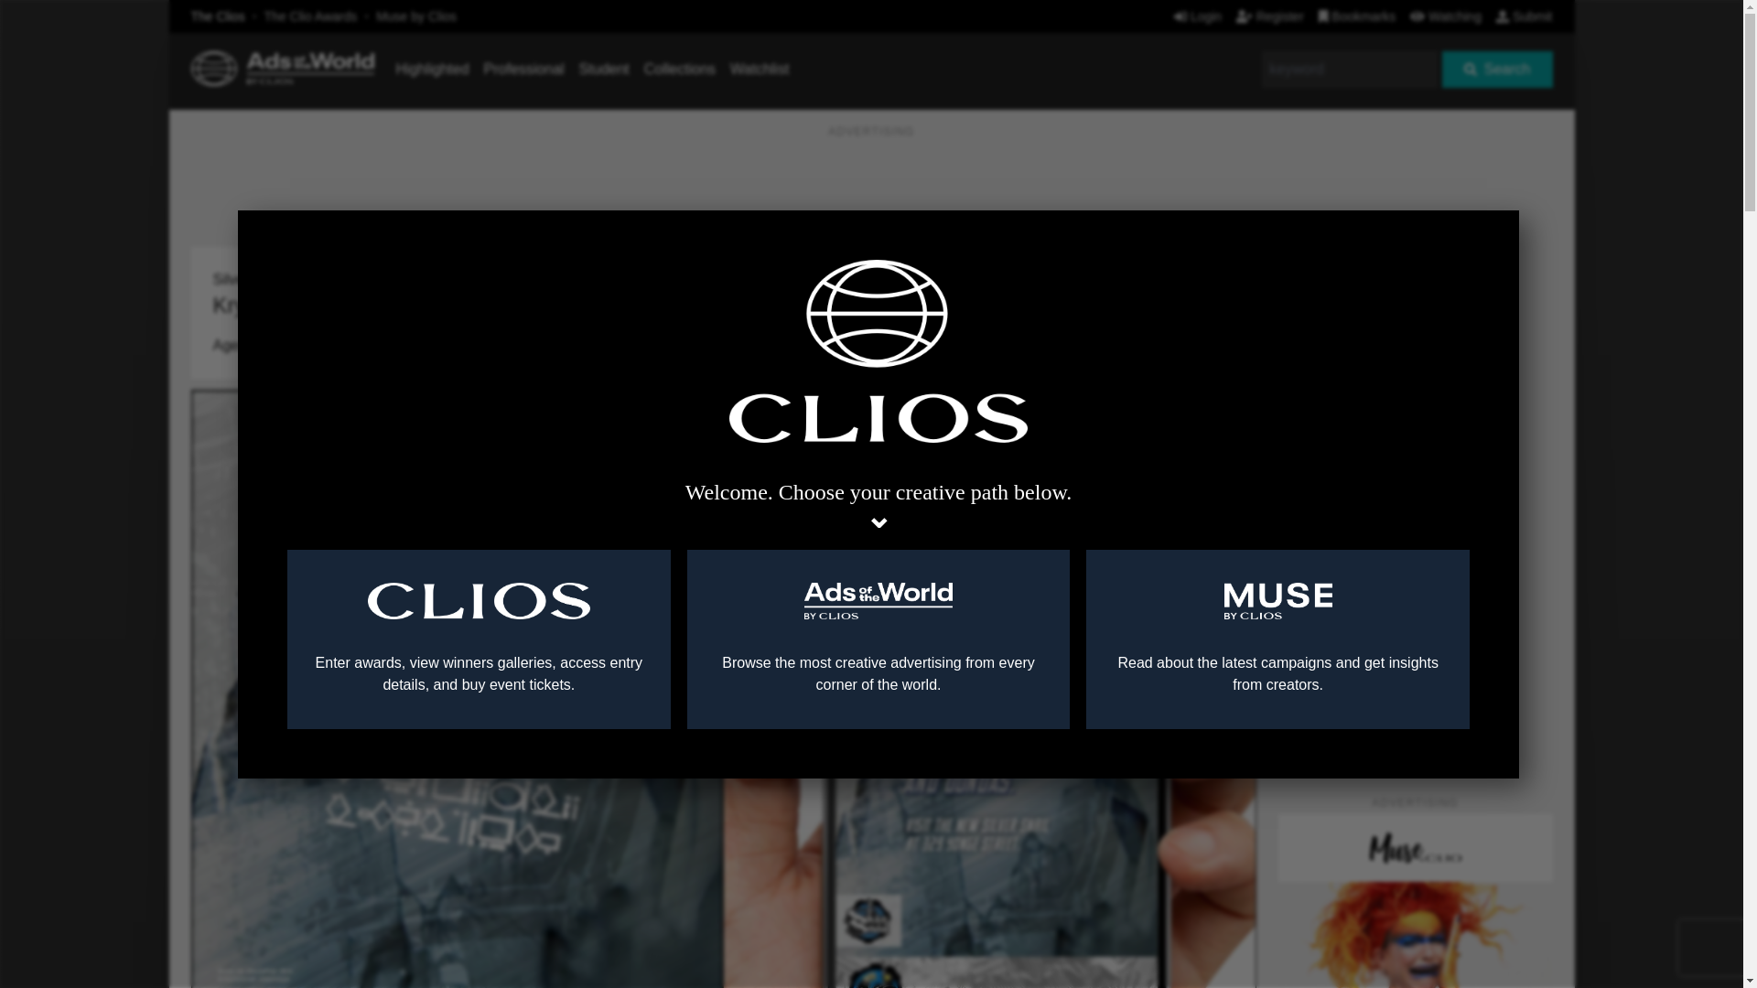  I want to click on Register, so click(1270, 16).